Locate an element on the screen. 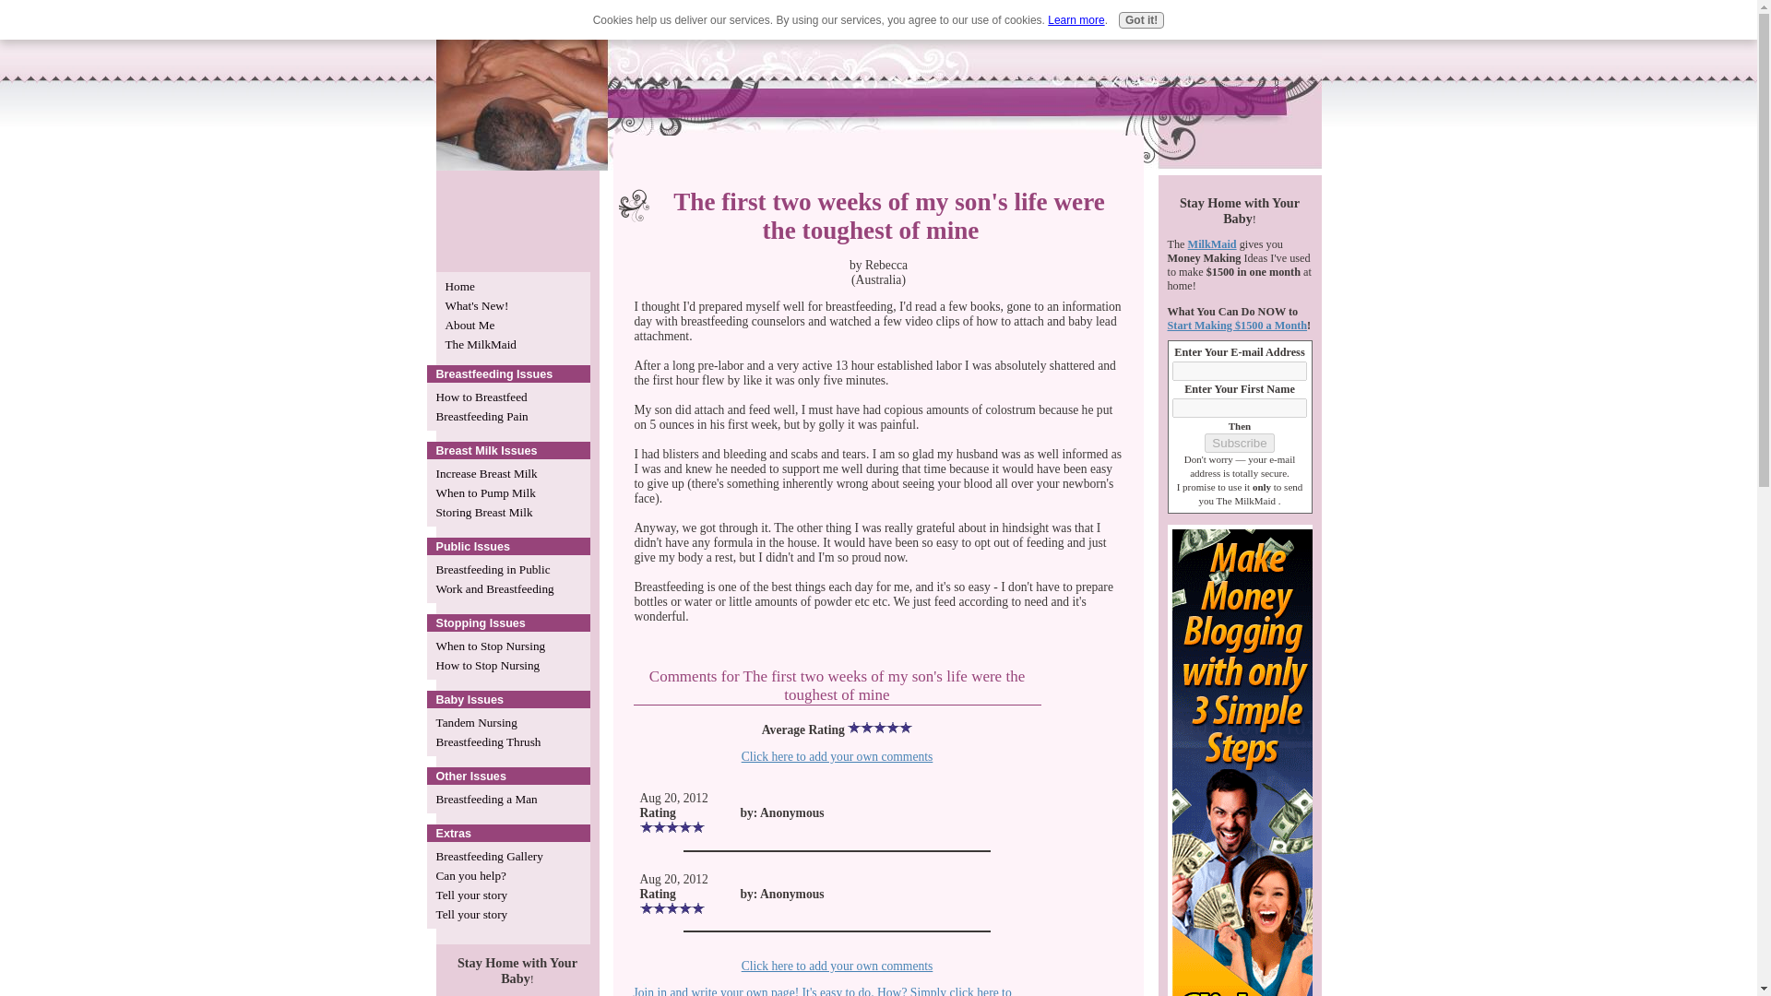  Breastfeeding Pain is located at coordinates (507, 416).